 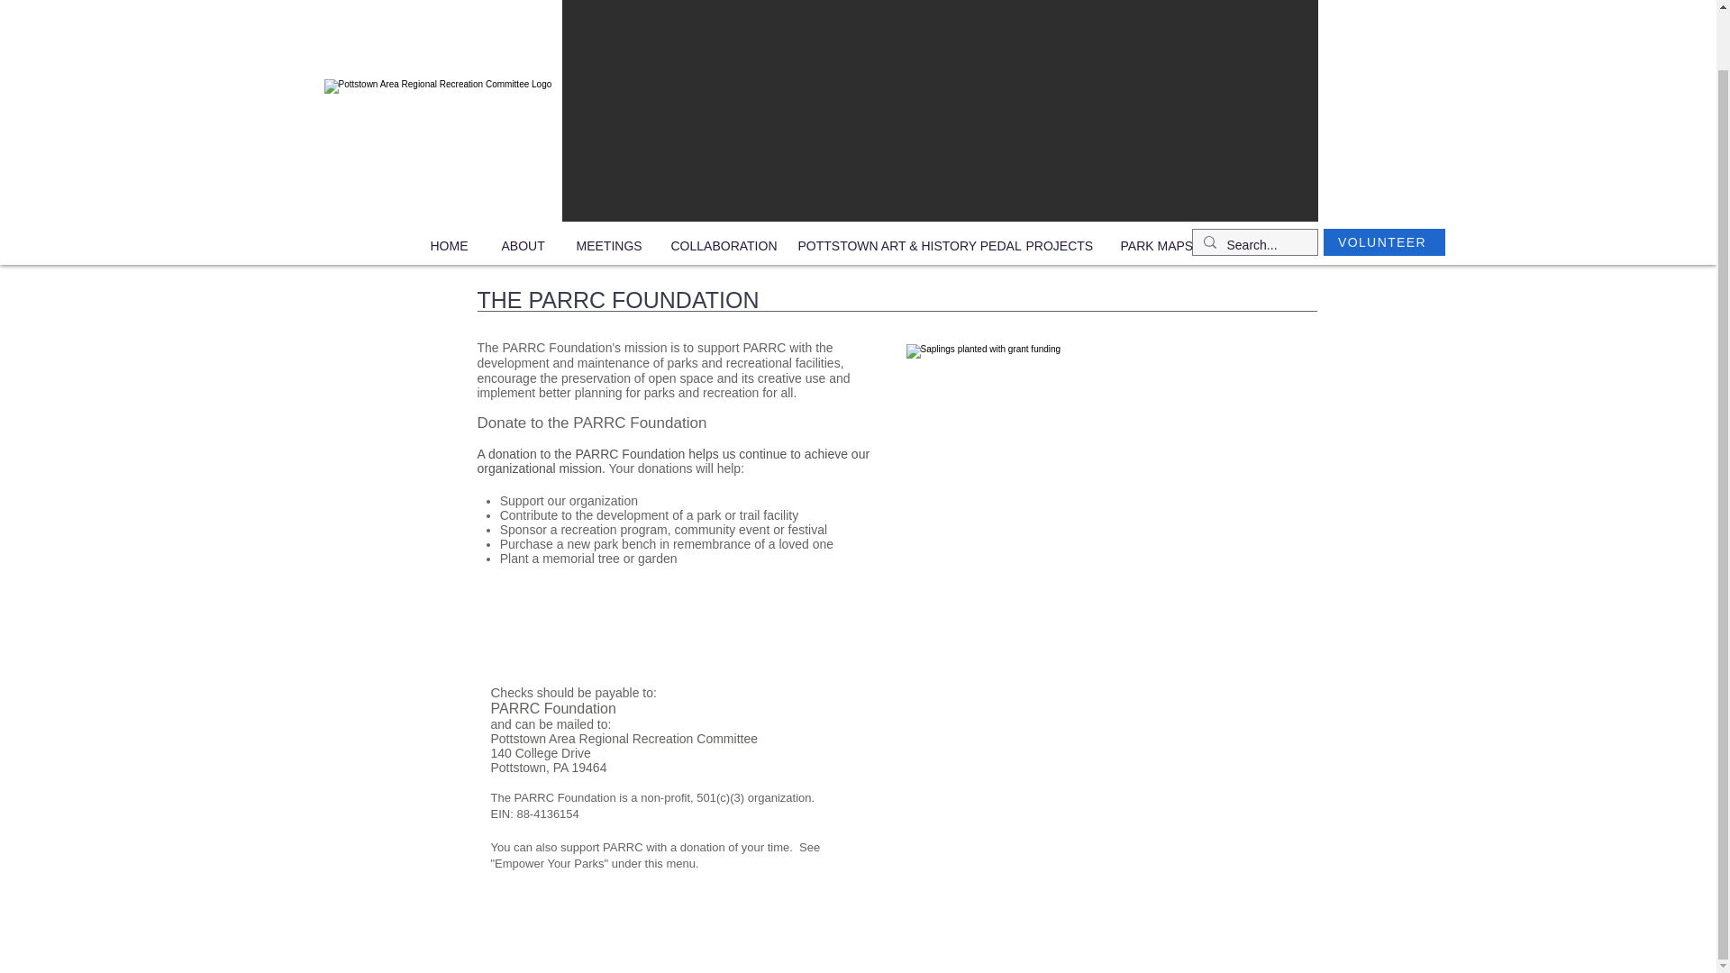 What do you see at coordinates (609, 246) in the screenshot?
I see `MEETINGS` at bounding box center [609, 246].